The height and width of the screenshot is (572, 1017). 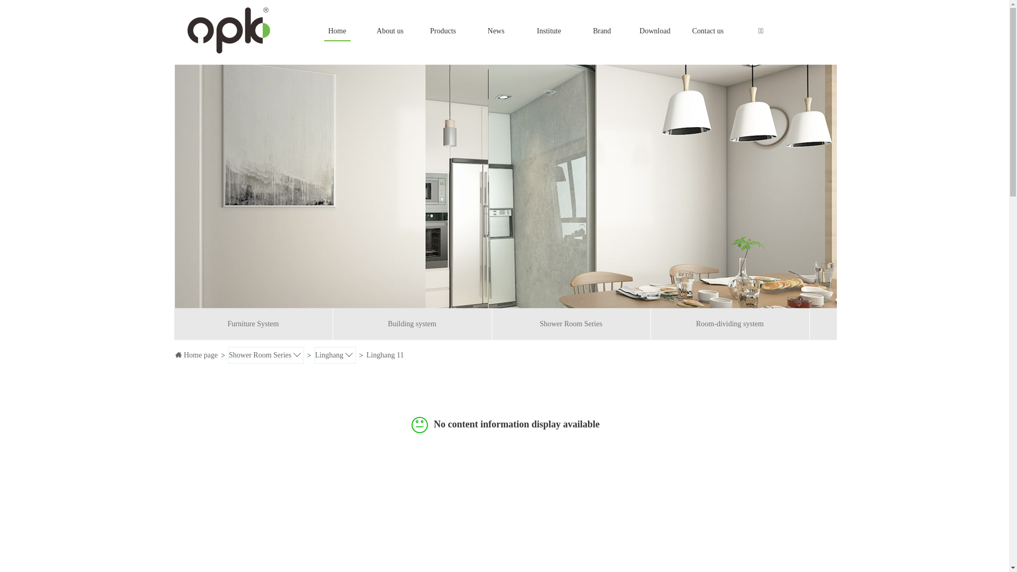 What do you see at coordinates (549, 31) in the screenshot?
I see `Institute` at bounding box center [549, 31].